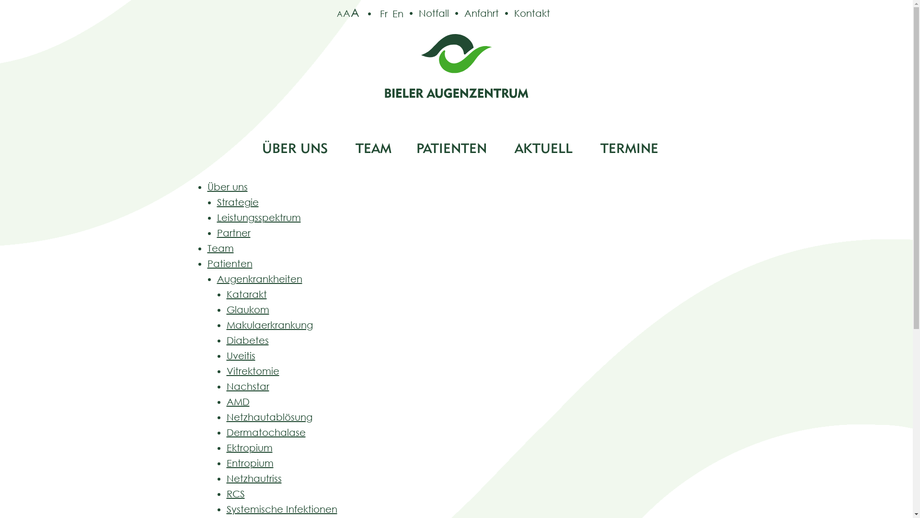 The image size is (920, 518). I want to click on A, so click(339, 14).